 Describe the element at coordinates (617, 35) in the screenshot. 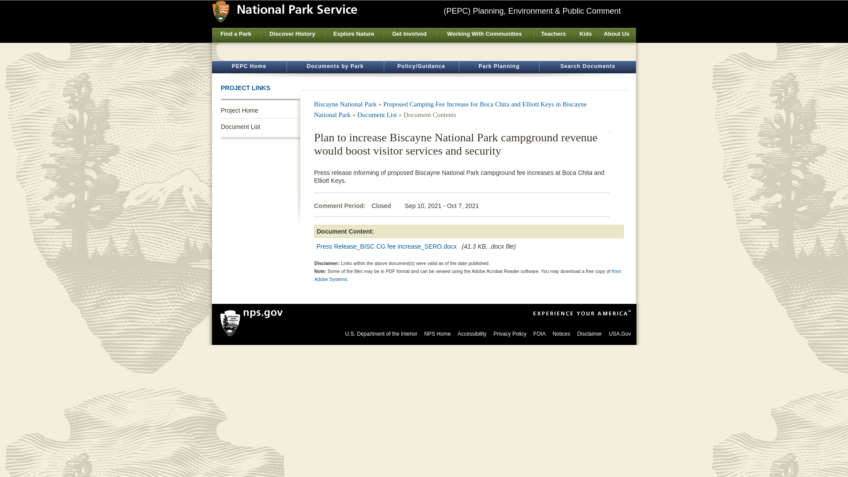

I see `About Us` at that location.